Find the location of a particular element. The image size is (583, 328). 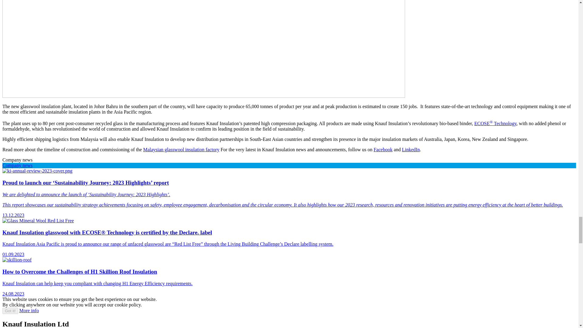

ki-annual-review-2023-cover.png is located at coordinates (37, 171).